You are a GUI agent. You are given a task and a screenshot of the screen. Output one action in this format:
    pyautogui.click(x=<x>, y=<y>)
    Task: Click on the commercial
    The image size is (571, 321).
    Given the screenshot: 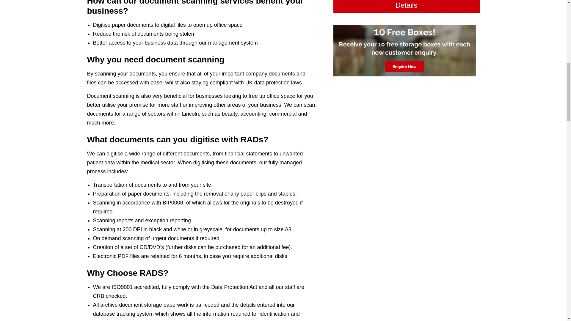 What is the action you would take?
    pyautogui.click(x=283, y=114)
    